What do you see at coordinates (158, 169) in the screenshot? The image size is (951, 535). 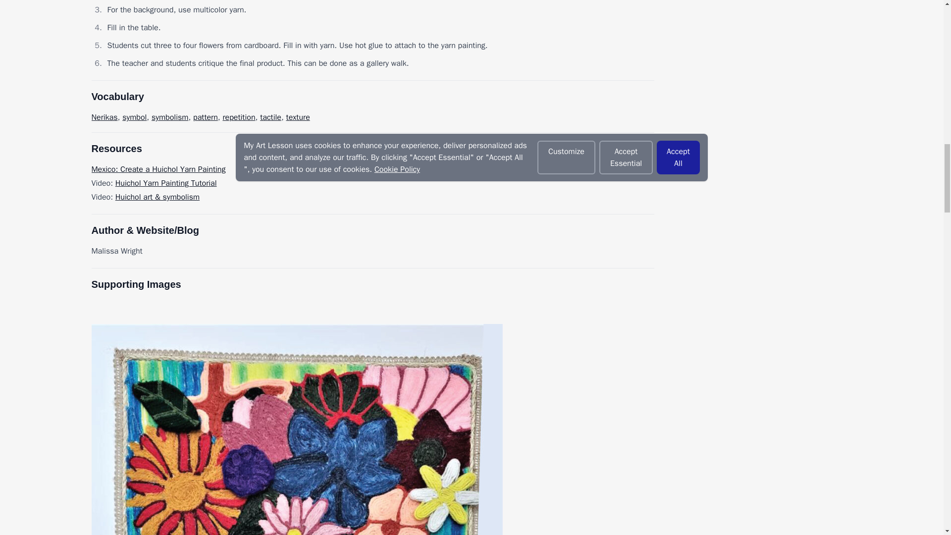 I see `Mexico: Create a Huichol Yarn Painting` at bounding box center [158, 169].